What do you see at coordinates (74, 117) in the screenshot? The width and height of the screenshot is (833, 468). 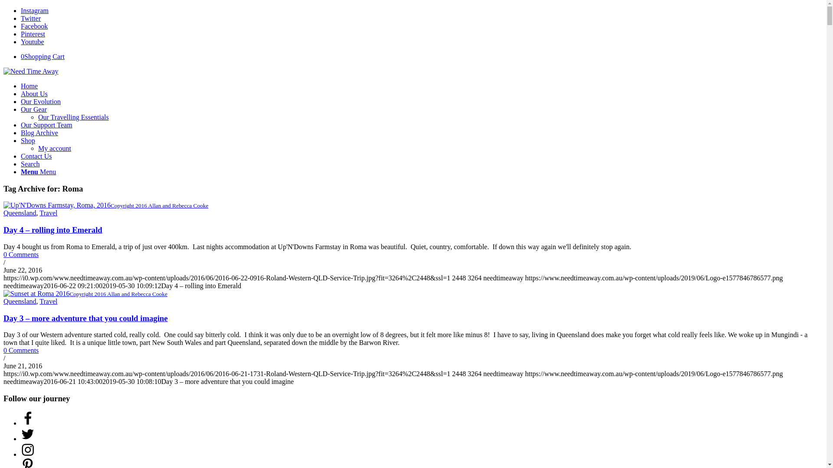 I see `Our Travelling Essentials` at bounding box center [74, 117].